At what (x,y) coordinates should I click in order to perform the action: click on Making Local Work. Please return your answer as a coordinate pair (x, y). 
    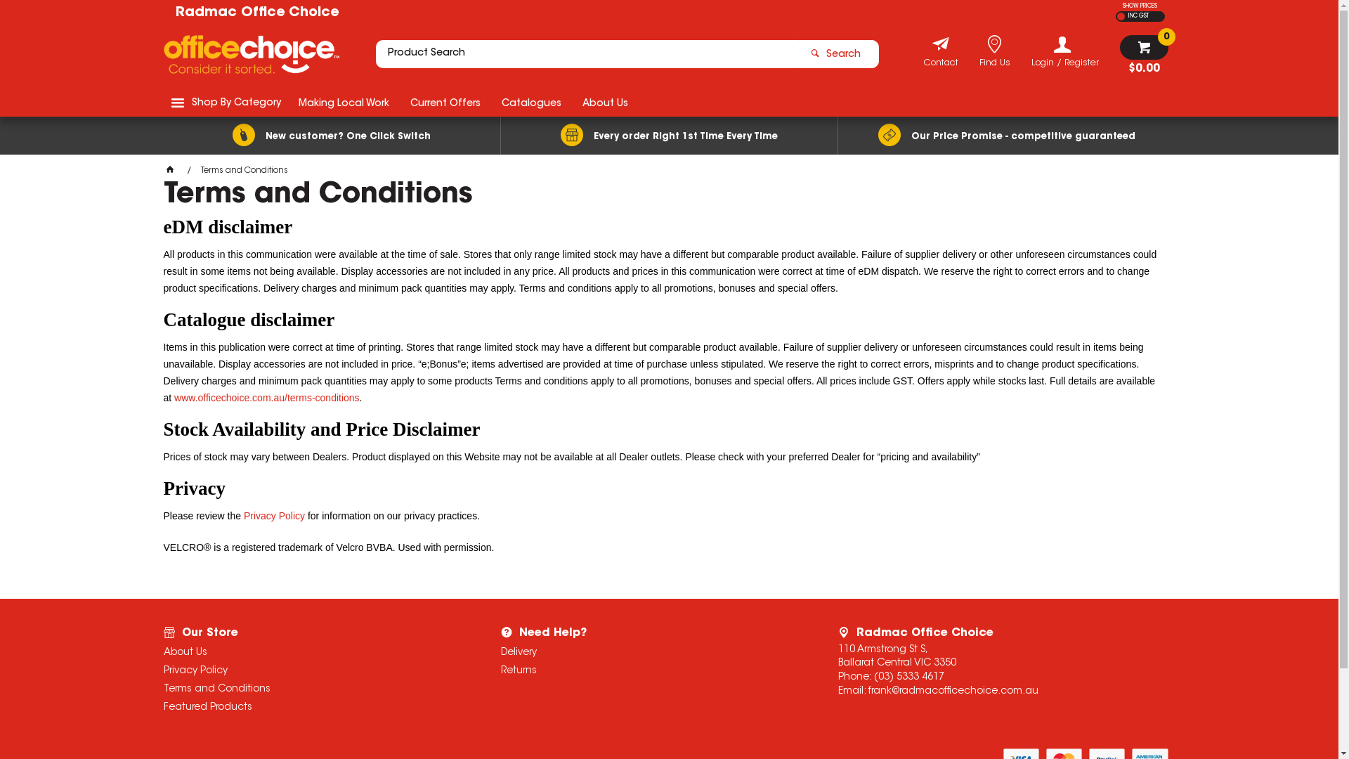
    Looking at the image, I should click on (344, 103).